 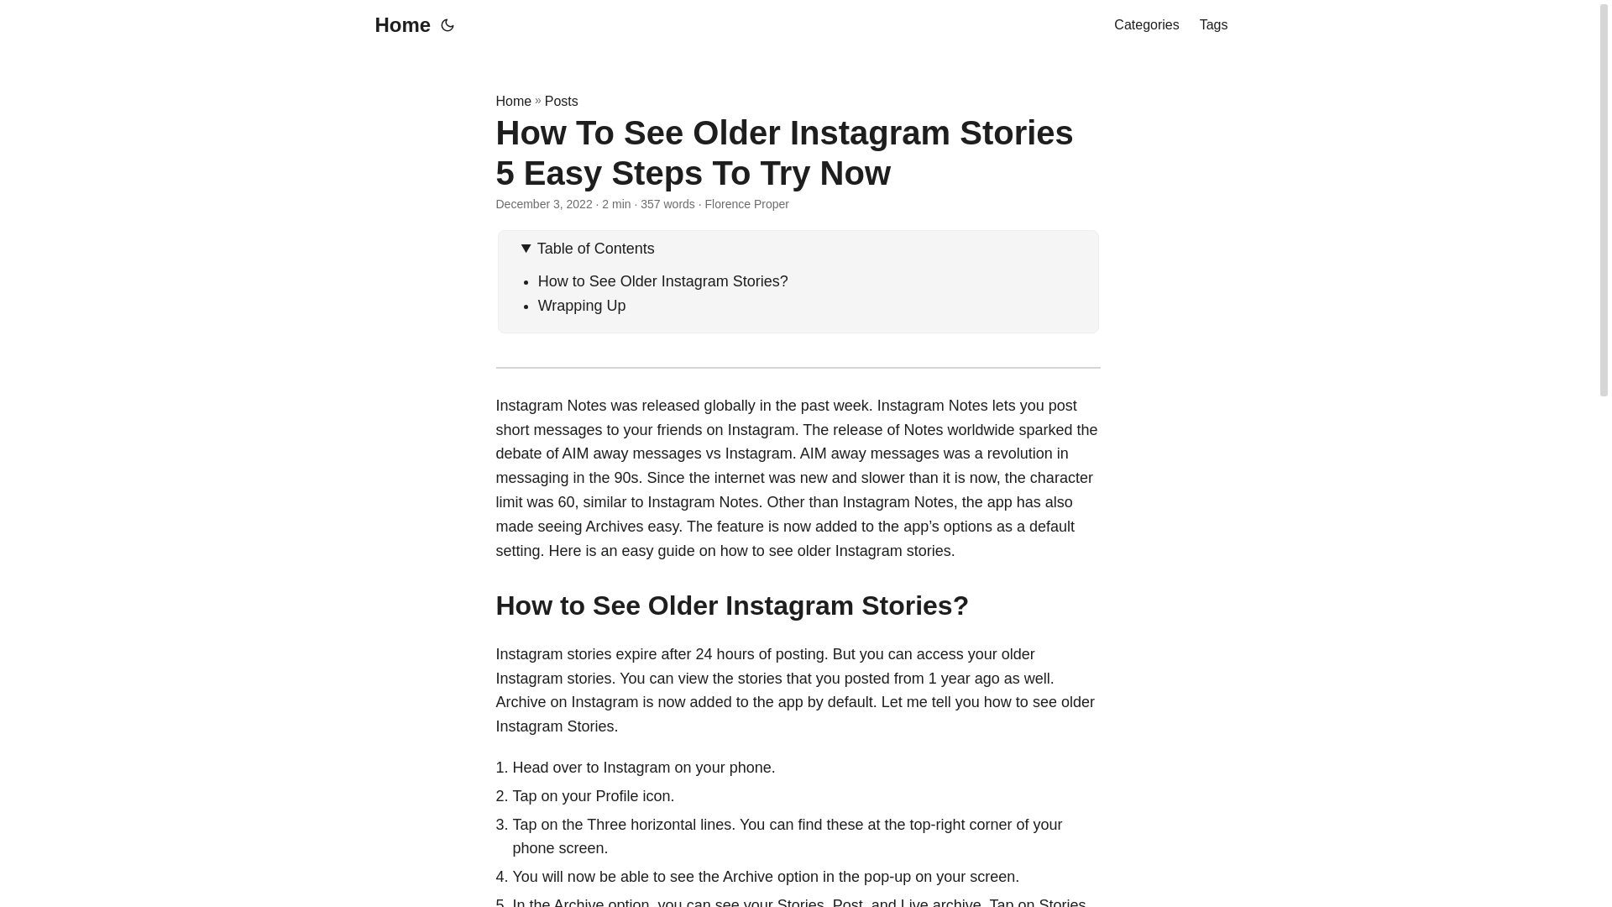 I want to click on Posts, so click(x=561, y=101).